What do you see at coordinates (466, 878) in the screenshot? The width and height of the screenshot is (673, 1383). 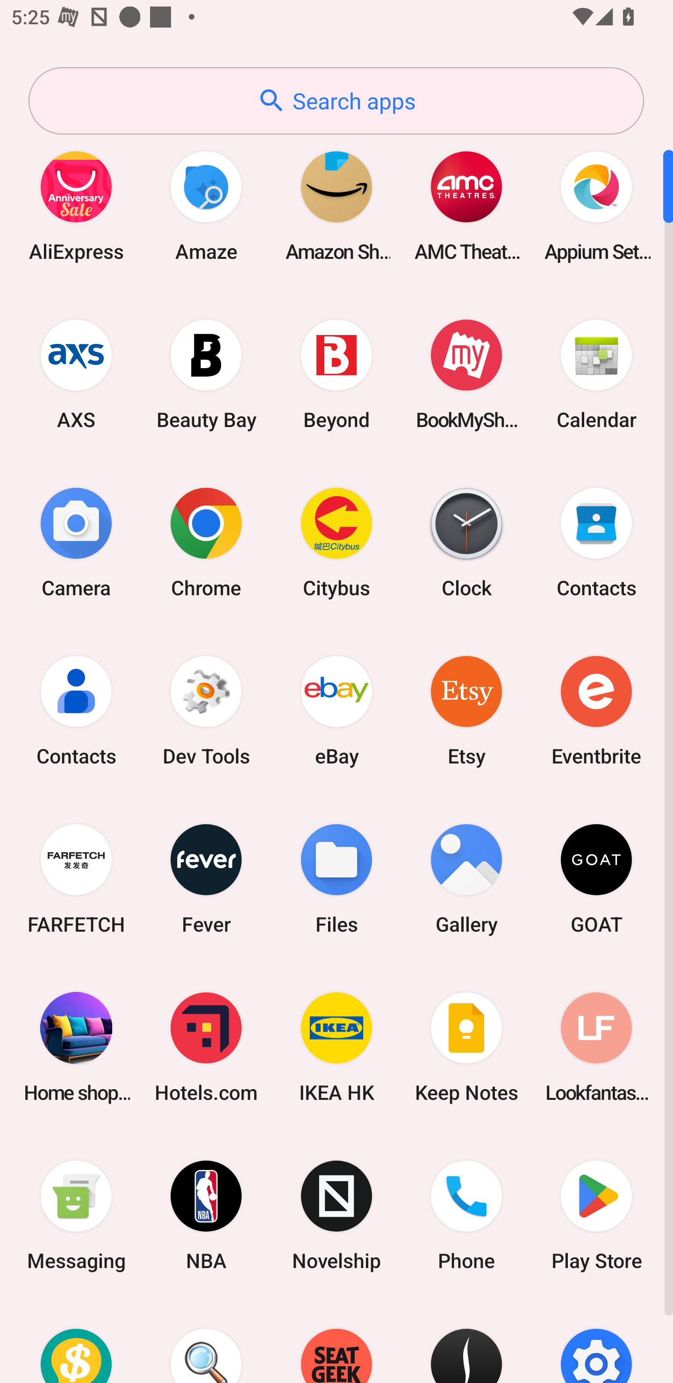 I see `Gallery` at bounding box center [466, 878].